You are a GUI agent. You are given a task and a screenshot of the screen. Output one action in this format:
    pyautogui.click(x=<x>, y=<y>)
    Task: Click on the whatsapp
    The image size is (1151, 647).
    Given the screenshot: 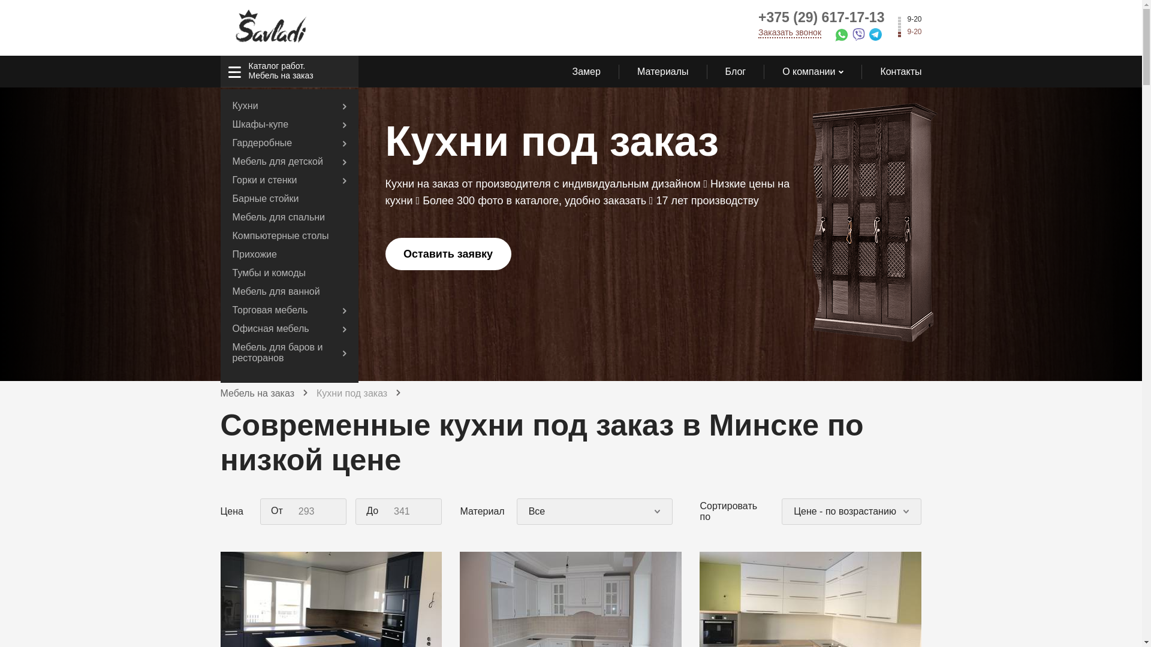 What is the action you would take?
    pyautogui.click(x=844, y=37)
    